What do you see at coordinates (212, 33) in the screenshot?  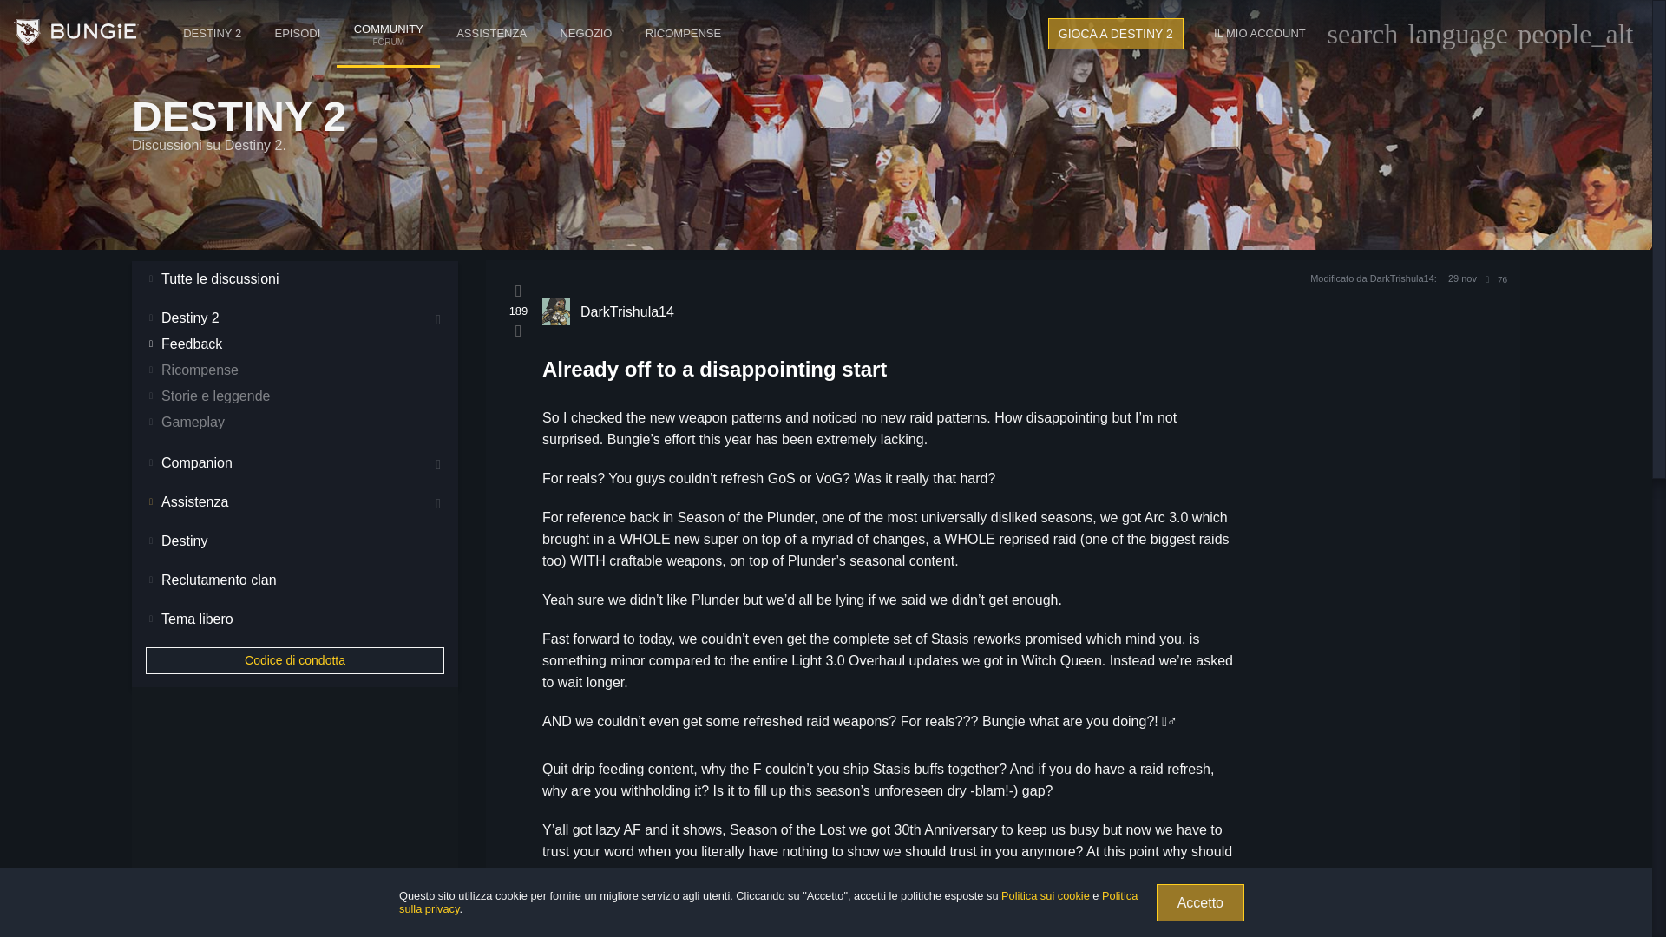 I see `DESTINY 2` at bounding box center [212, 33].